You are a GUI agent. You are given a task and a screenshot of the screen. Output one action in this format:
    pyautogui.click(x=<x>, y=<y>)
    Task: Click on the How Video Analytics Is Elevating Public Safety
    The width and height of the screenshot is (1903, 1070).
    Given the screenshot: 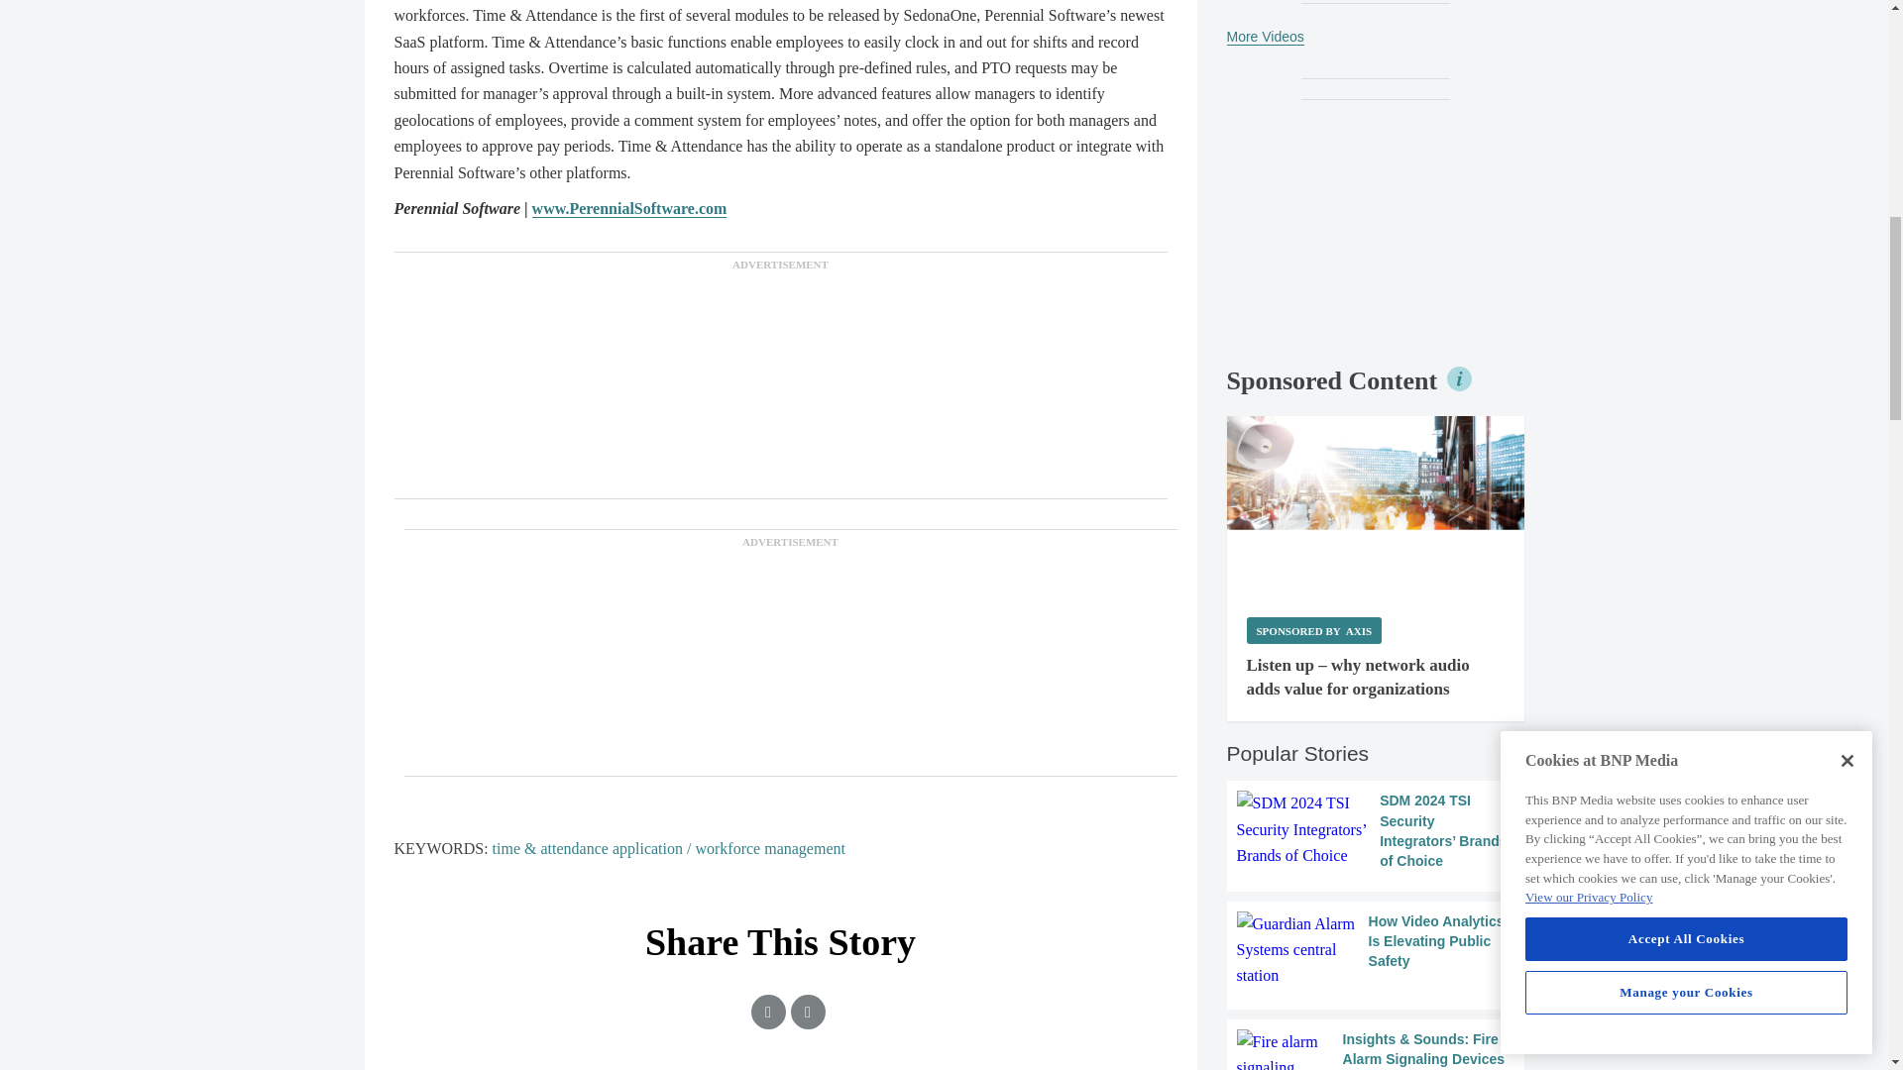 What is the action you would take?
    pyautogui.click(x=1376, y=951)
    